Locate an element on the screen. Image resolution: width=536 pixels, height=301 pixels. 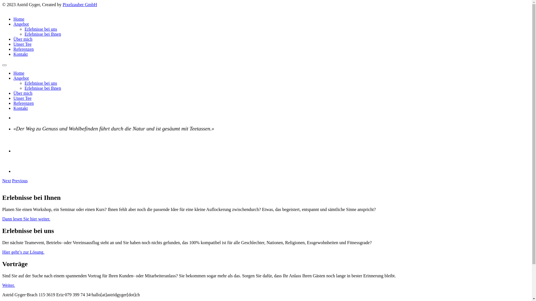
Weiter. is located at coordinates (8, 285).